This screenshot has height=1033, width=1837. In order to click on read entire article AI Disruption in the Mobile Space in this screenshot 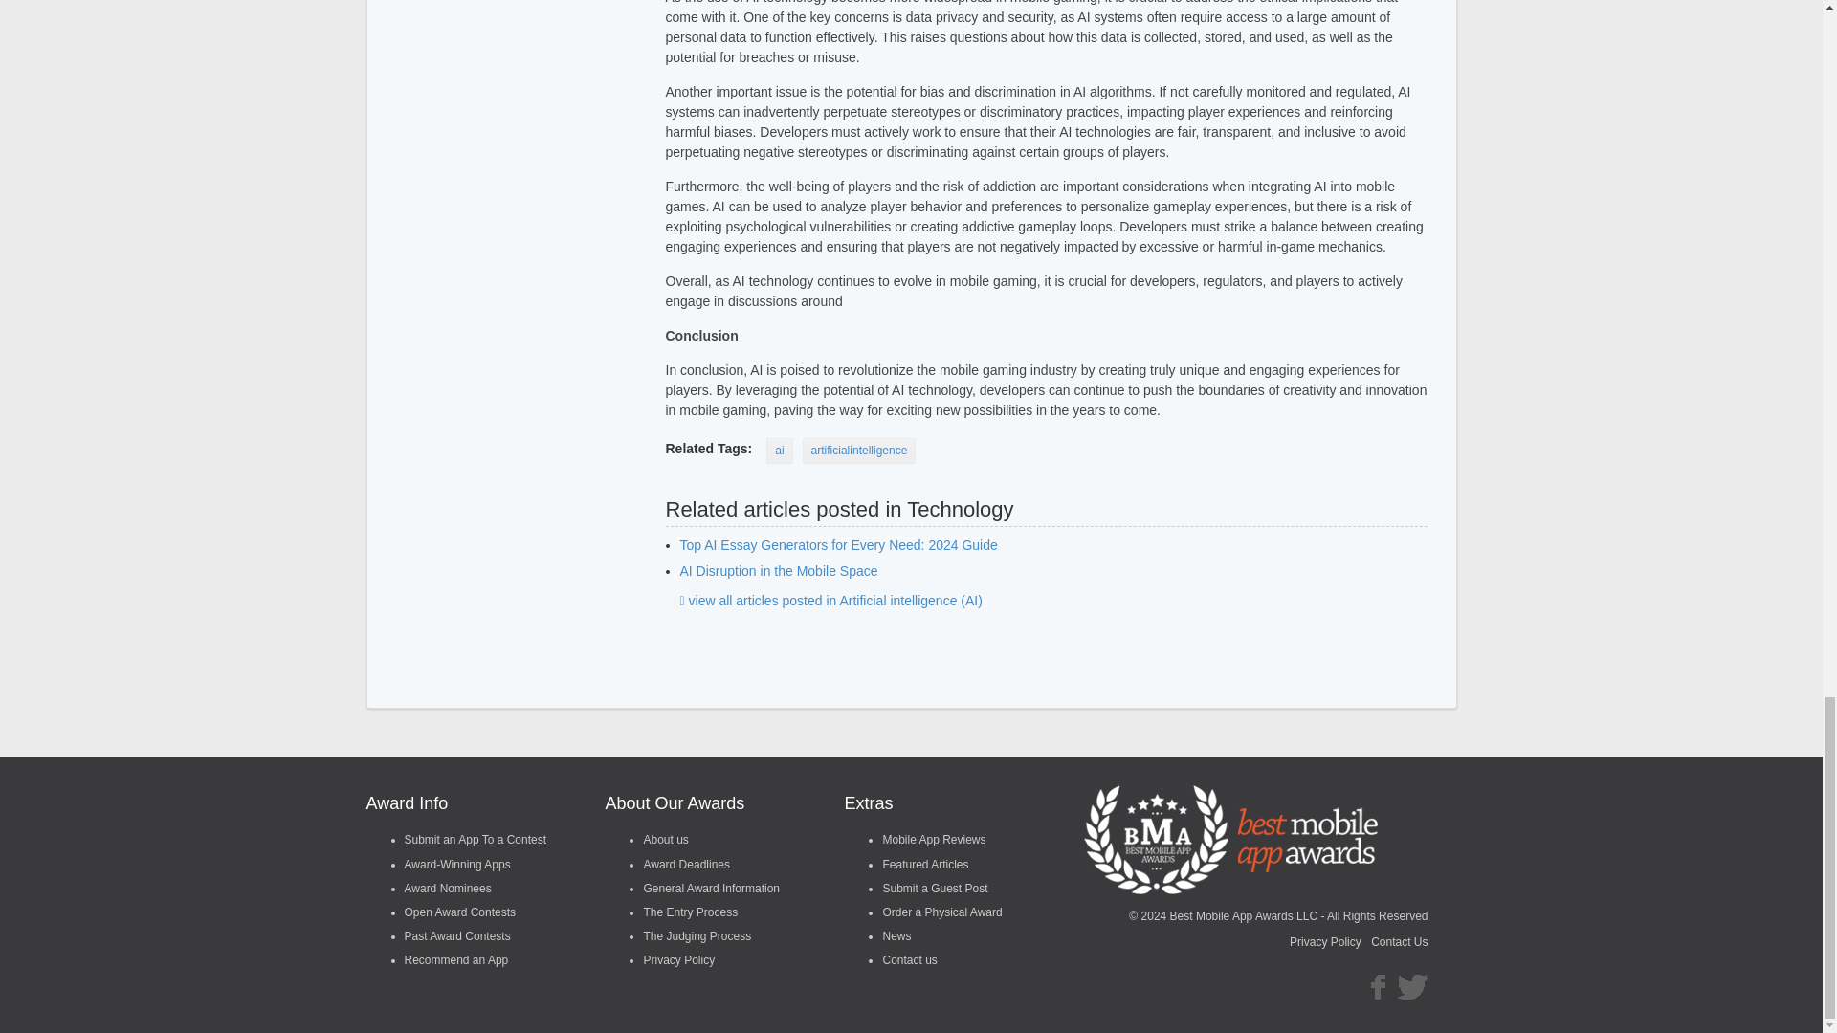, I will do `click(779, 570)`.